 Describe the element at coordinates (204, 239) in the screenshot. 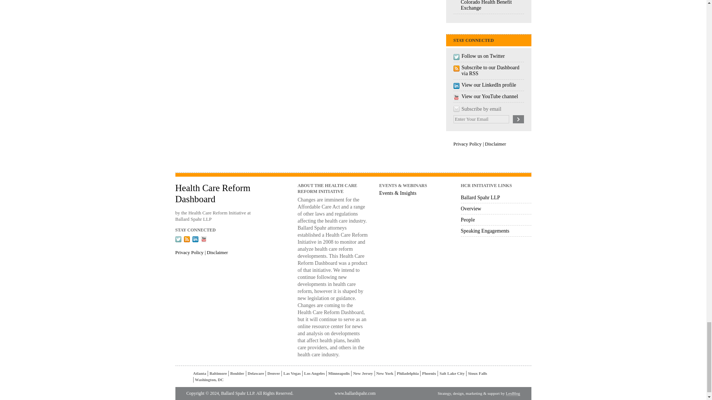

I see `youtube` at that location.